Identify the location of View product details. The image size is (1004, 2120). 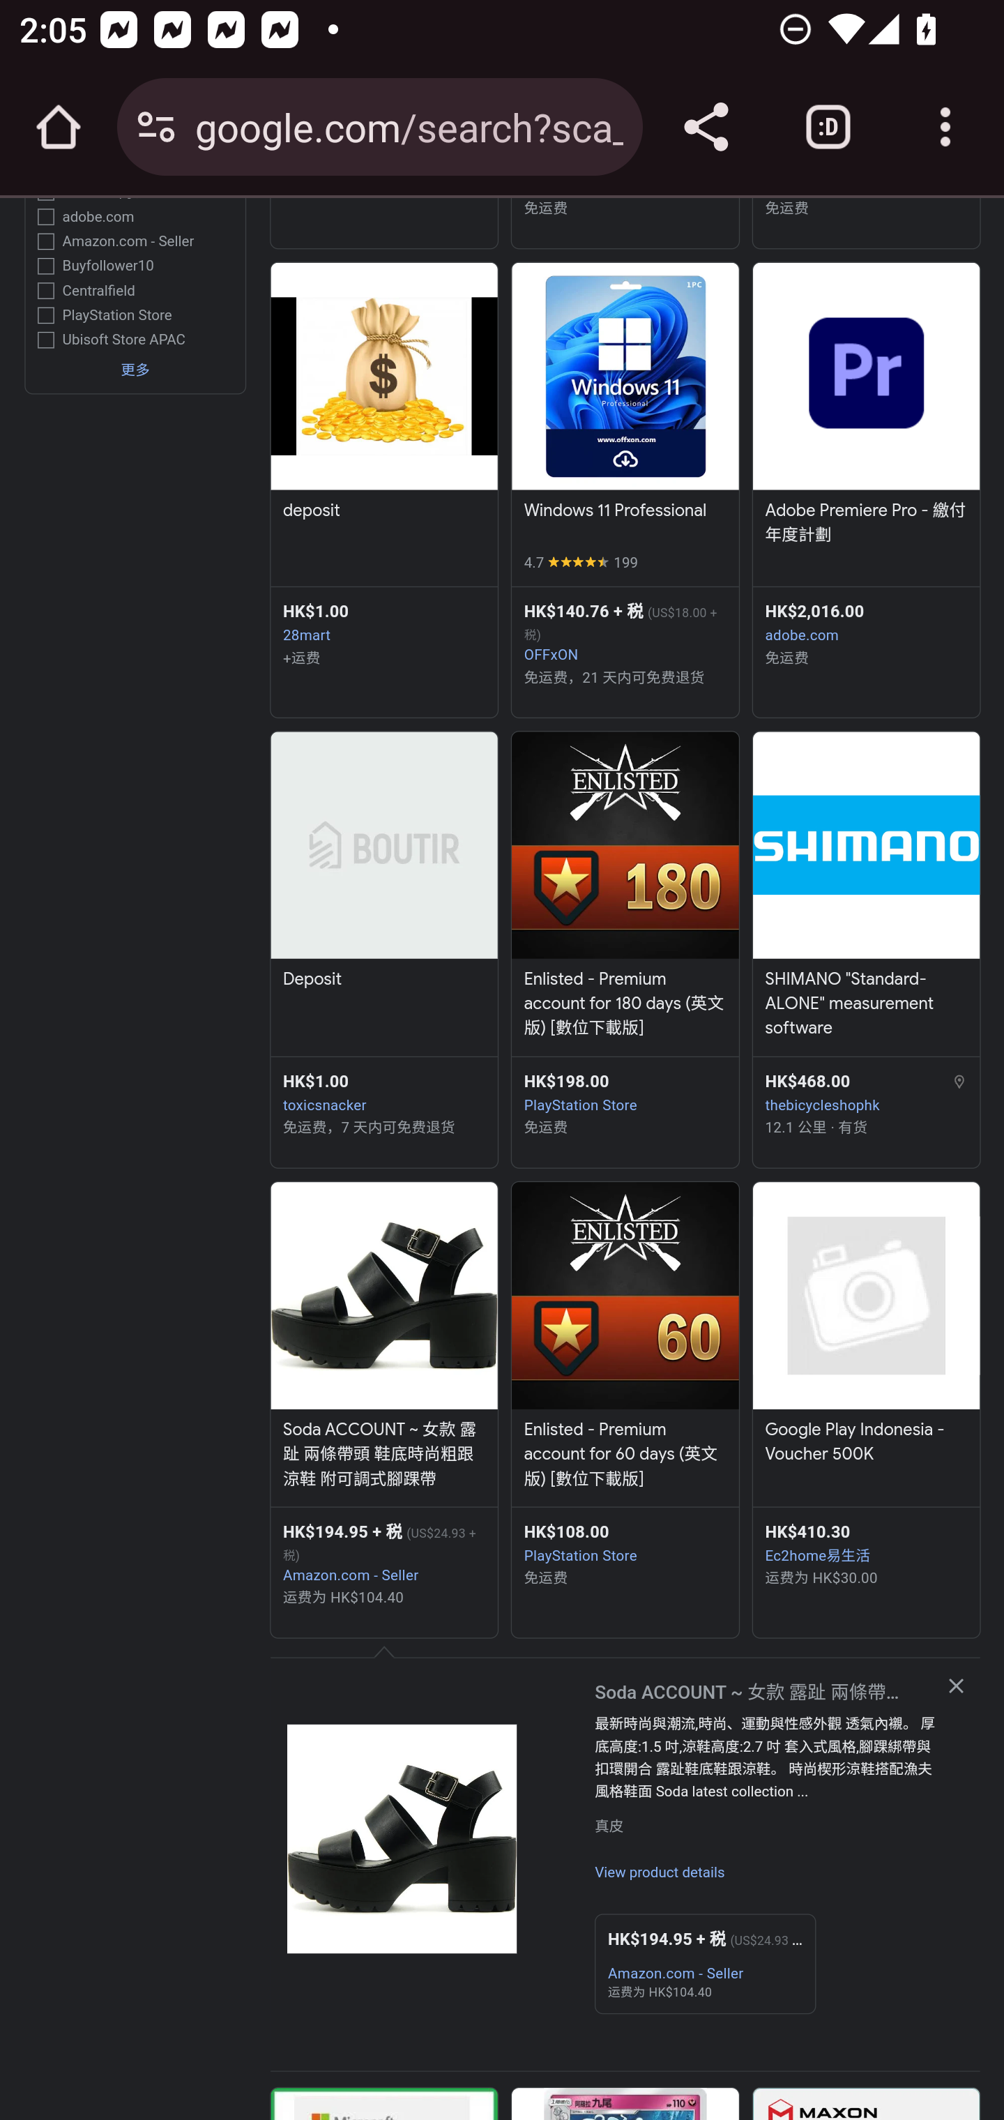
(659, 1874).